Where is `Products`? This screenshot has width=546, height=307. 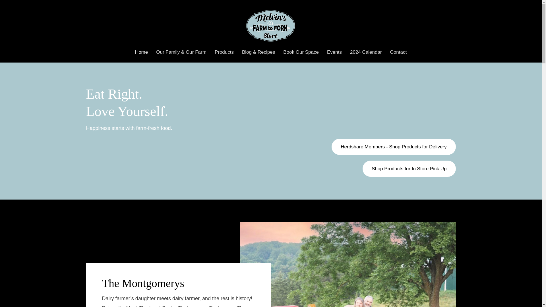
Products is located at coordinates (224, 52).